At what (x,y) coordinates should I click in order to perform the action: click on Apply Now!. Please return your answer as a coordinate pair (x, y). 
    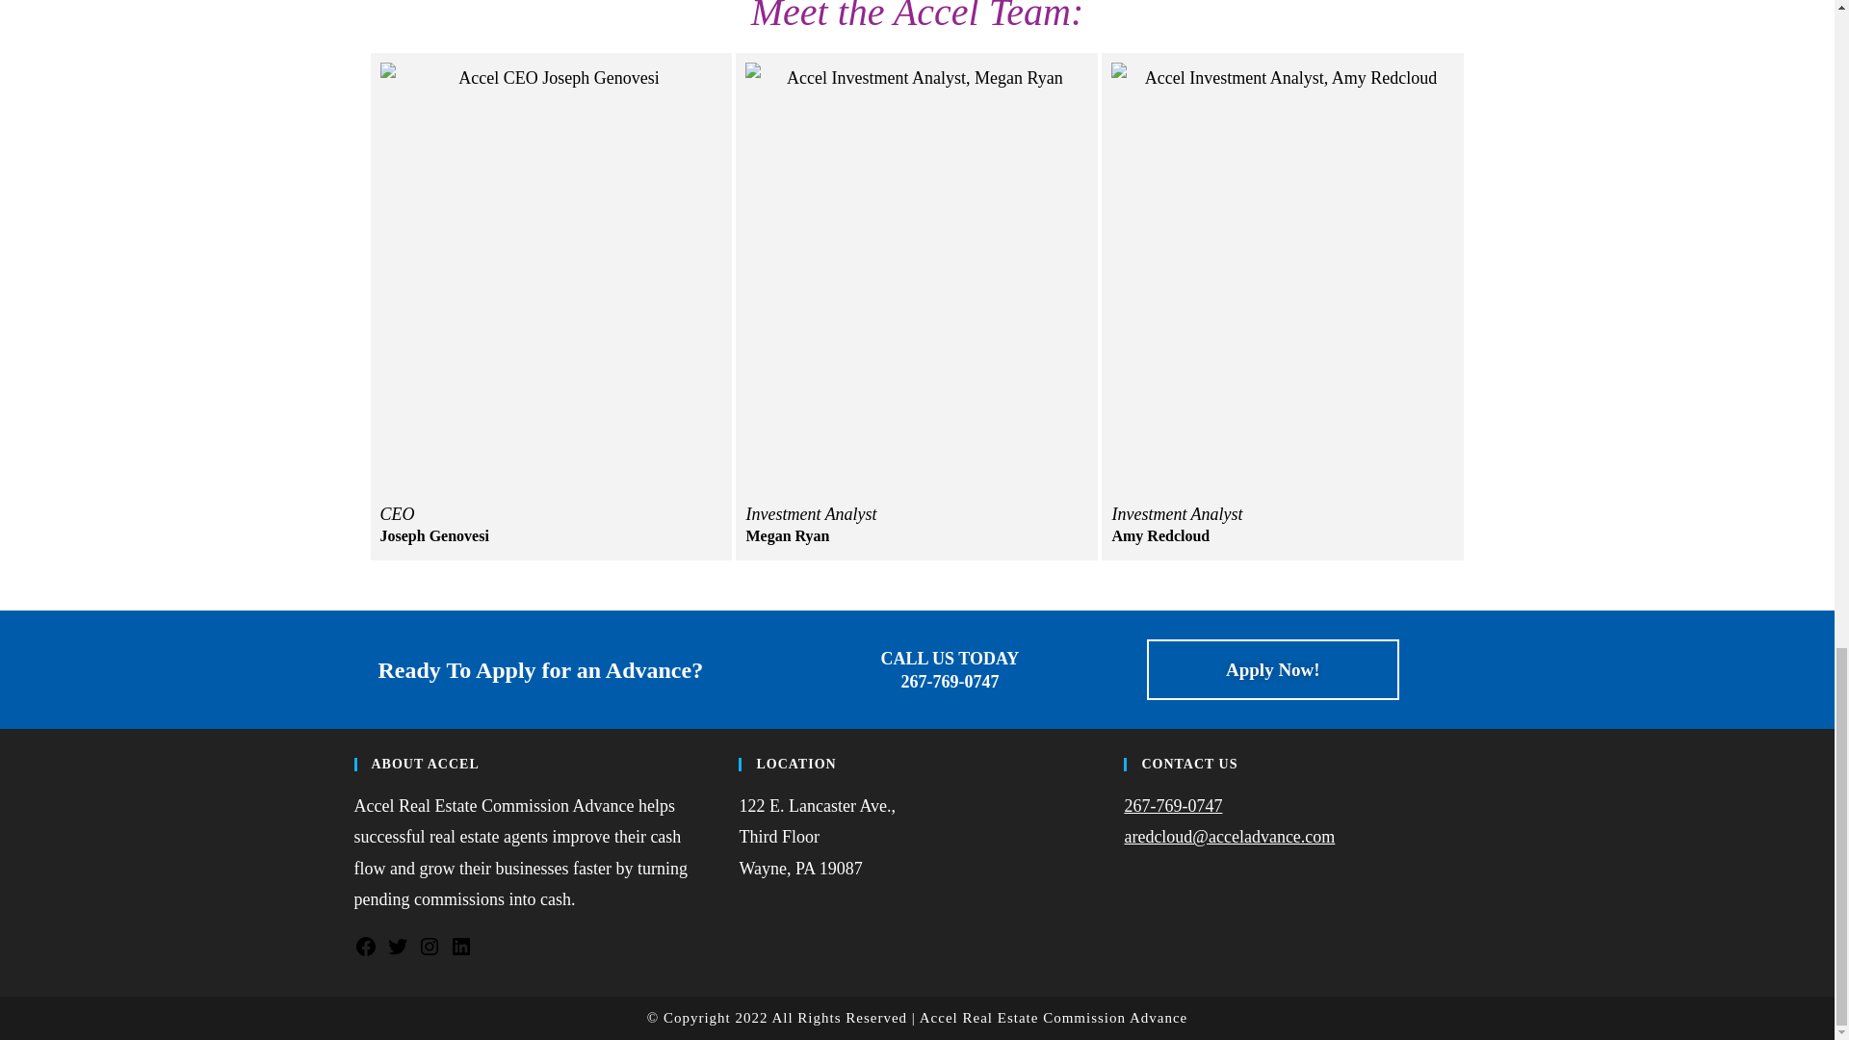
    Looking at the image, I should click on (1273, 669).